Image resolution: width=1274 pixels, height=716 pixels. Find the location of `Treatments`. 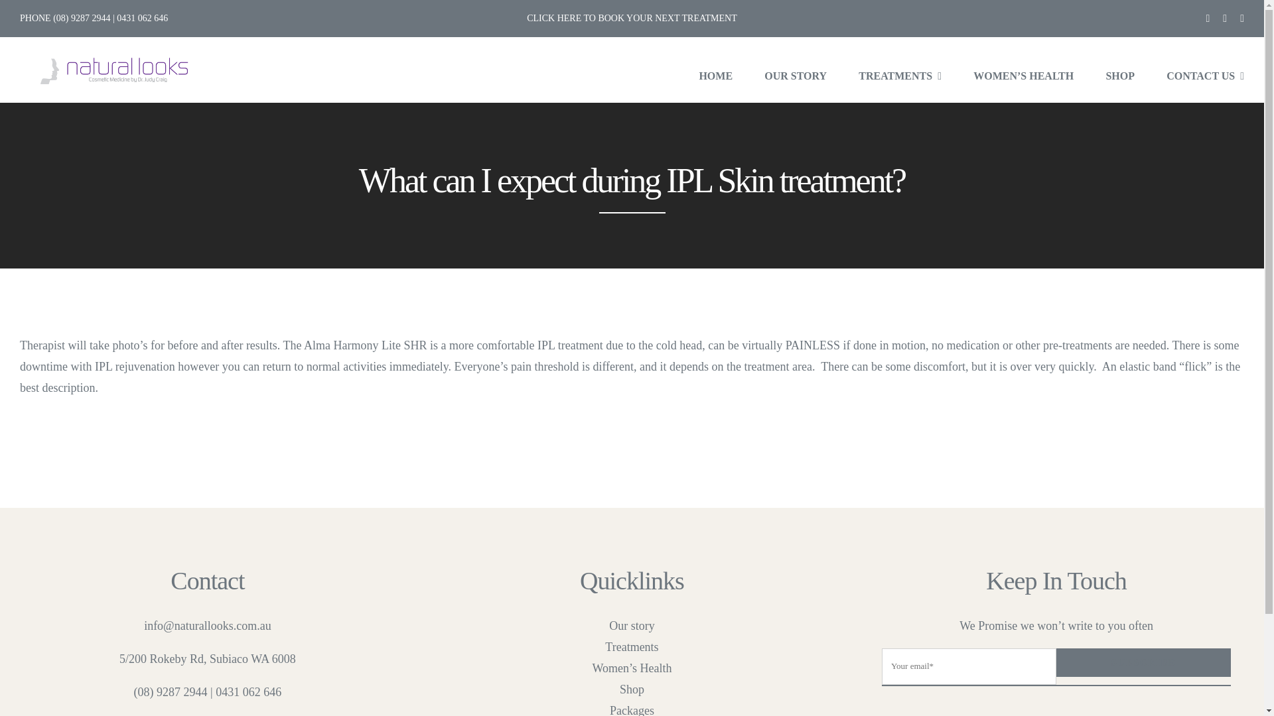

Treatments is located at coordinates (632, 647).